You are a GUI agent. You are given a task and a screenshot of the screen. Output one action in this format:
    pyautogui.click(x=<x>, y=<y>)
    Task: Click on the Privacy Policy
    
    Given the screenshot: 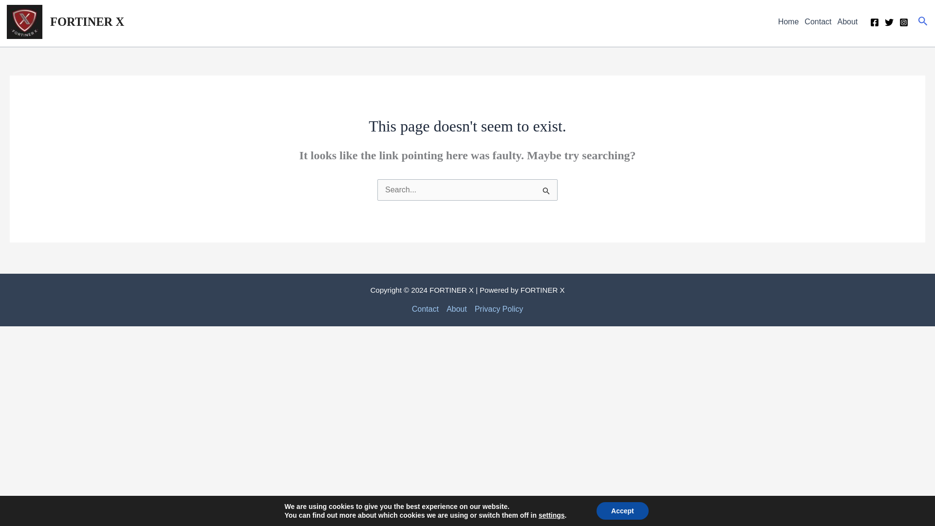 What is the action you would take?
    pyautogui.click(x=497, y=309)
    